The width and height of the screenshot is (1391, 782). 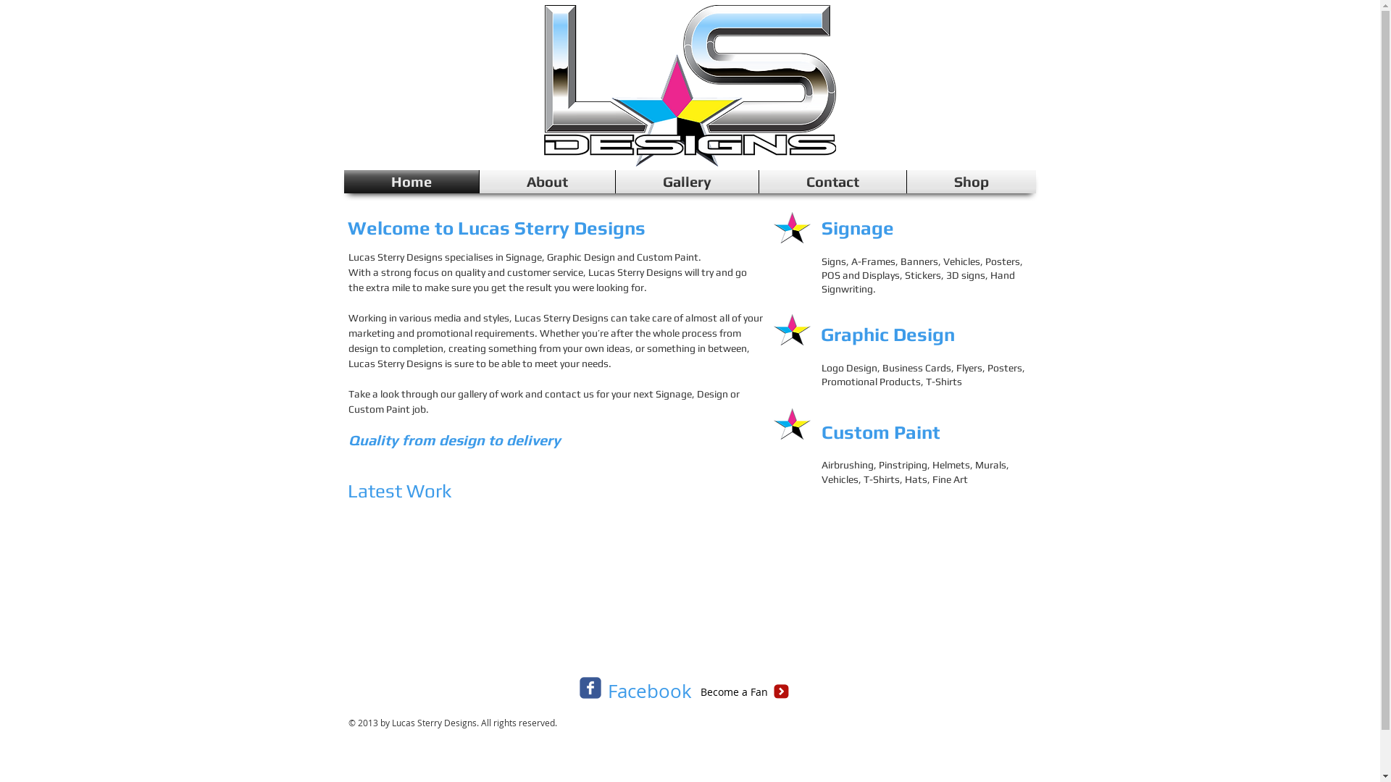 What do you see at coordinates (972, 182) in the screenshot?
I see `Shop` at bounding box center [972, 182].